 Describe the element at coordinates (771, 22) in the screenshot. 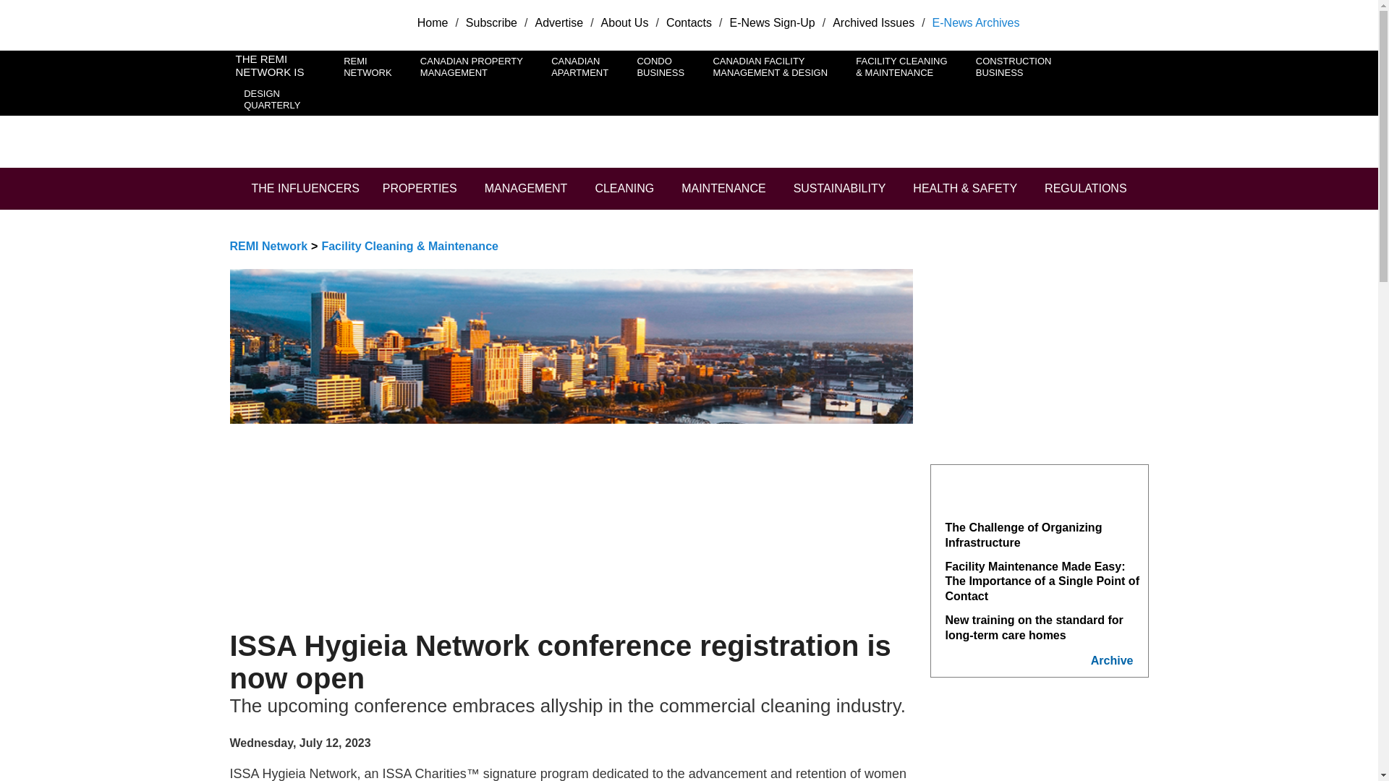

I see `E-News Sign-Up` at that location.